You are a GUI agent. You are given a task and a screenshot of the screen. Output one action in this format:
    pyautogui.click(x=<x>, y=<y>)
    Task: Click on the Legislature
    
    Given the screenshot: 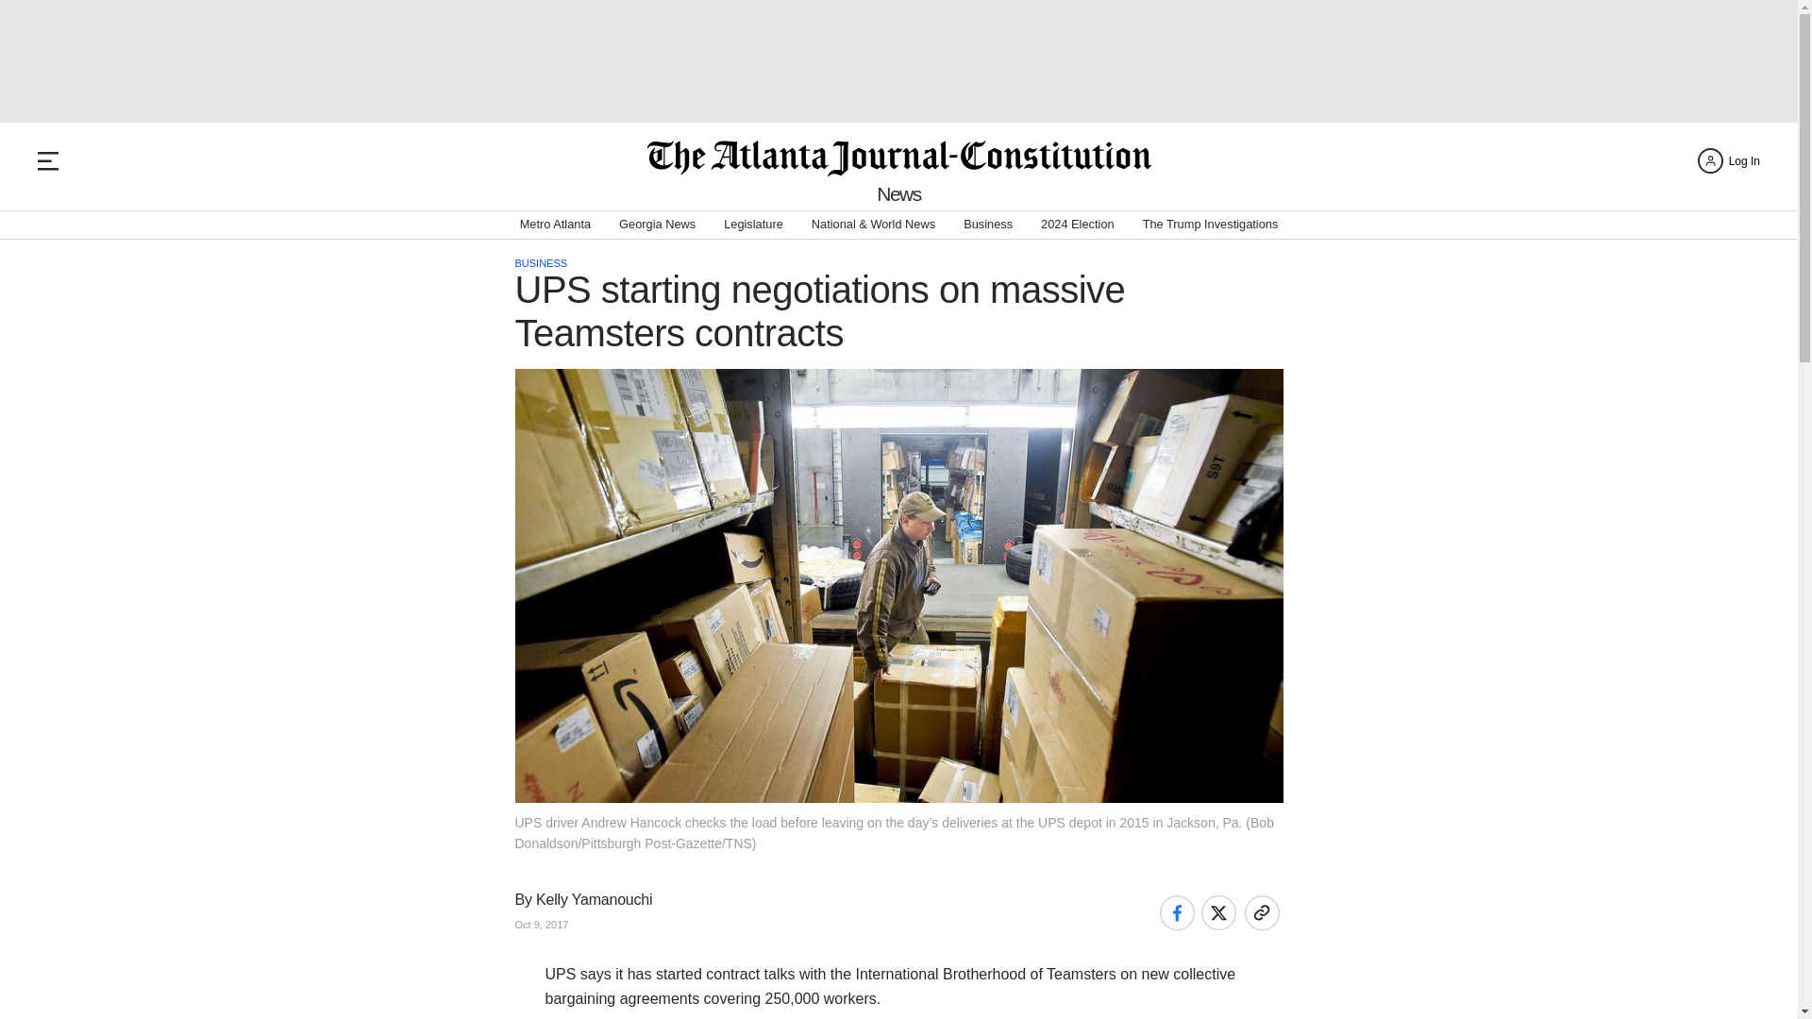 What is the action you would take?
    pyautogui.click(x=753, y=225)
    